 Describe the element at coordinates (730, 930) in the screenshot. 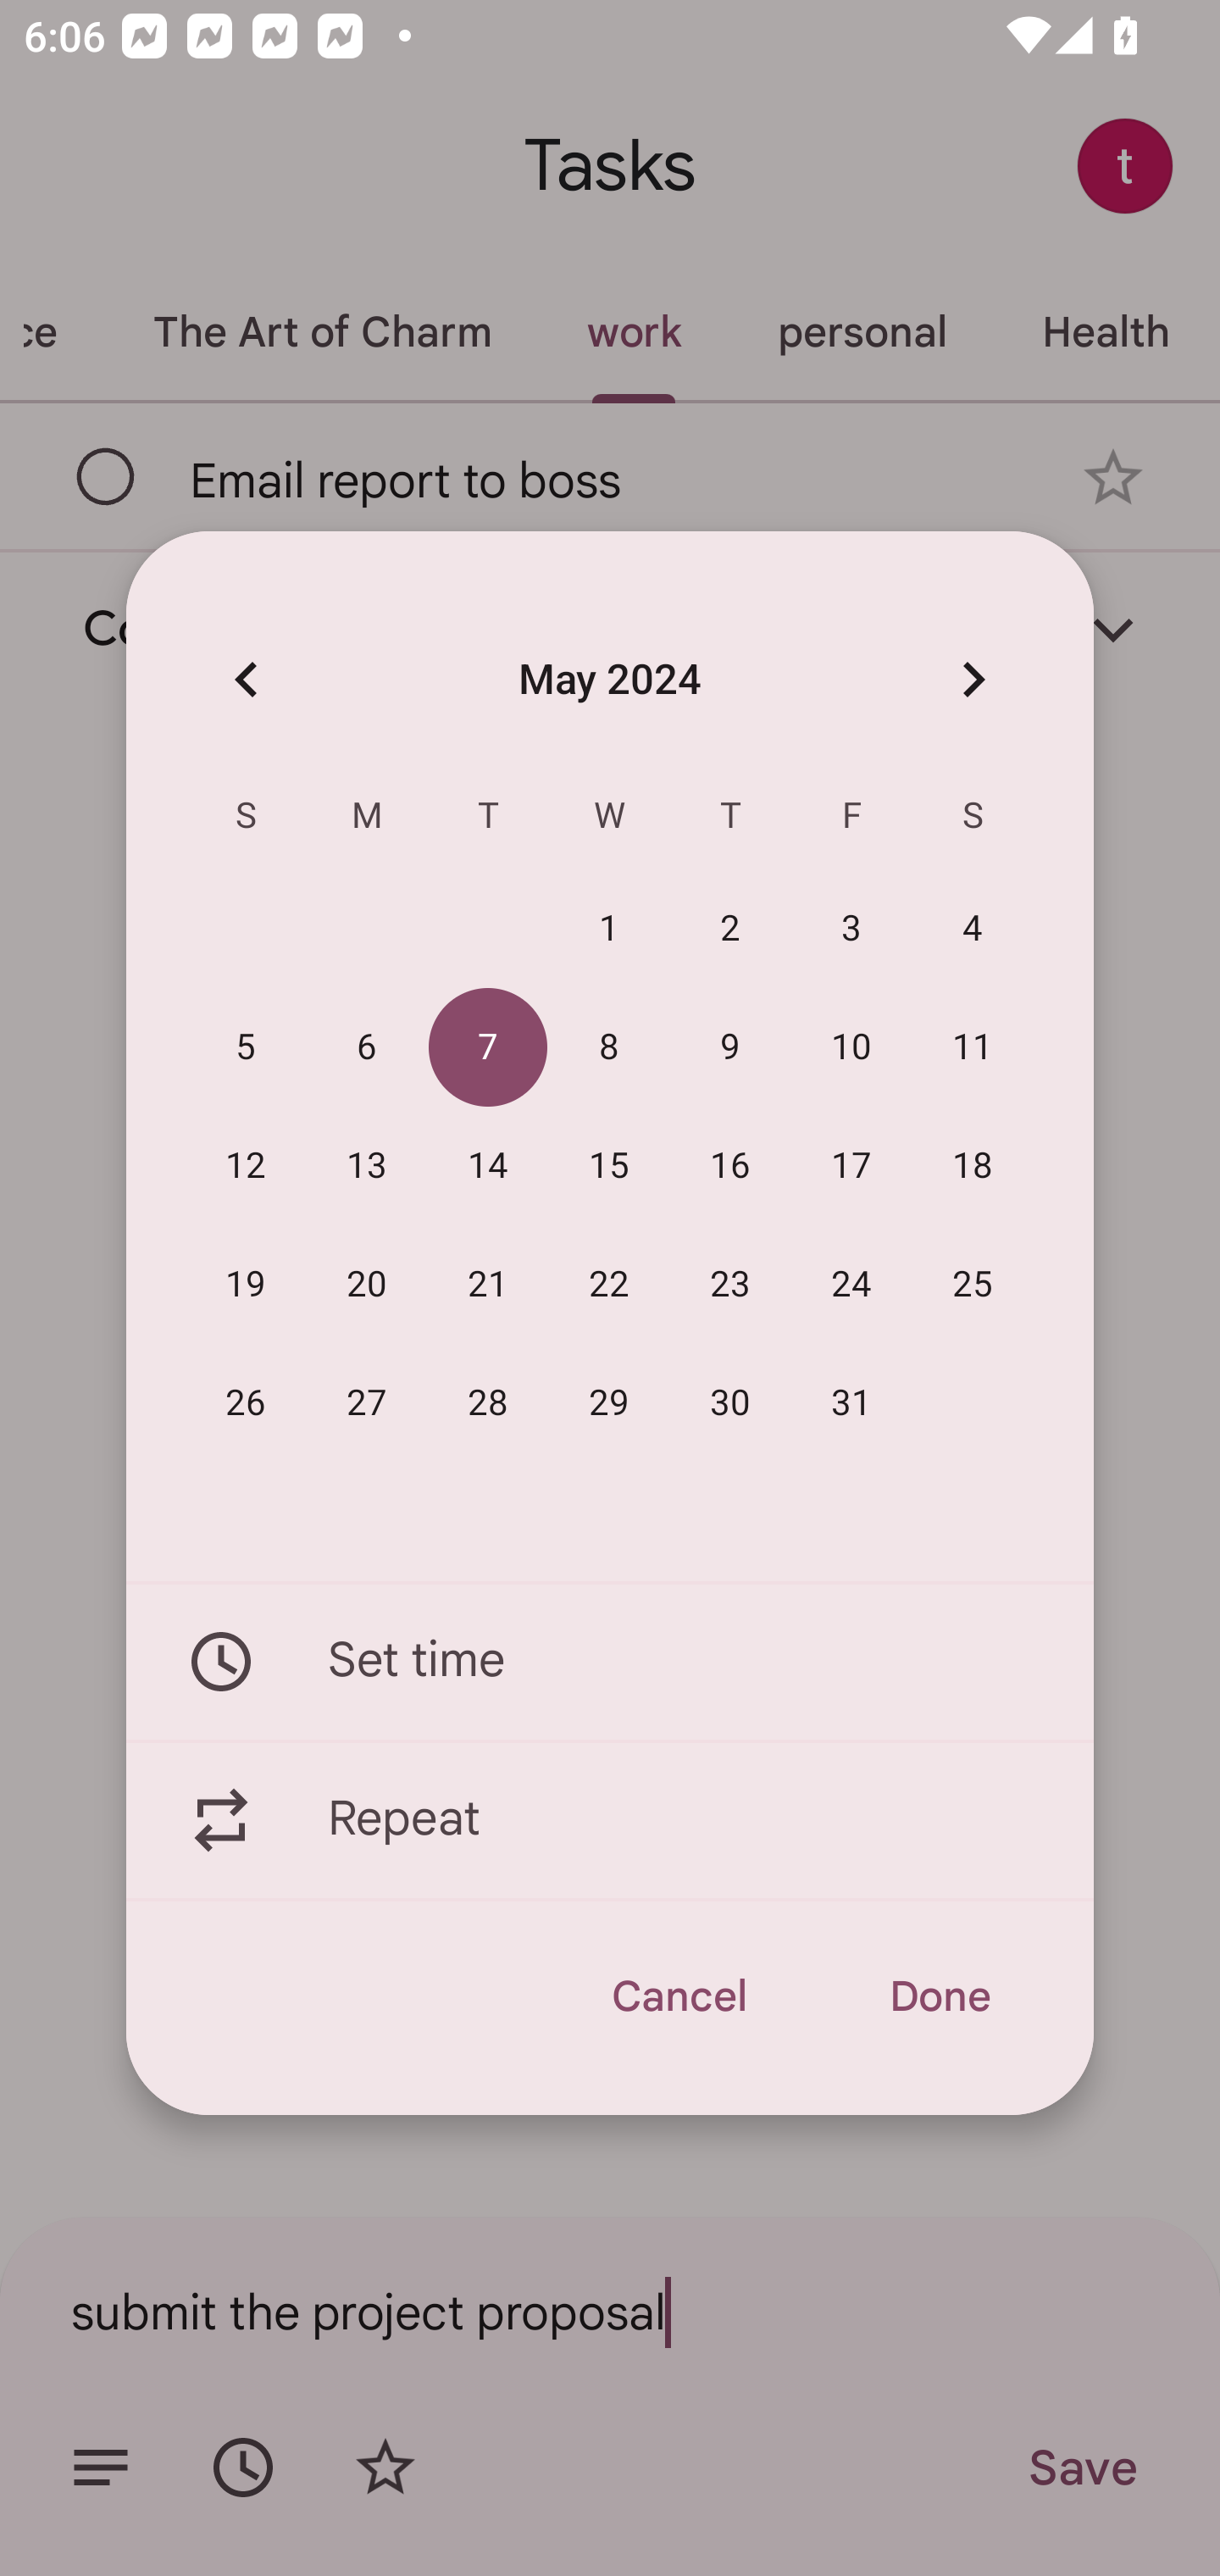

I see `2 02 May 2024` at that location.